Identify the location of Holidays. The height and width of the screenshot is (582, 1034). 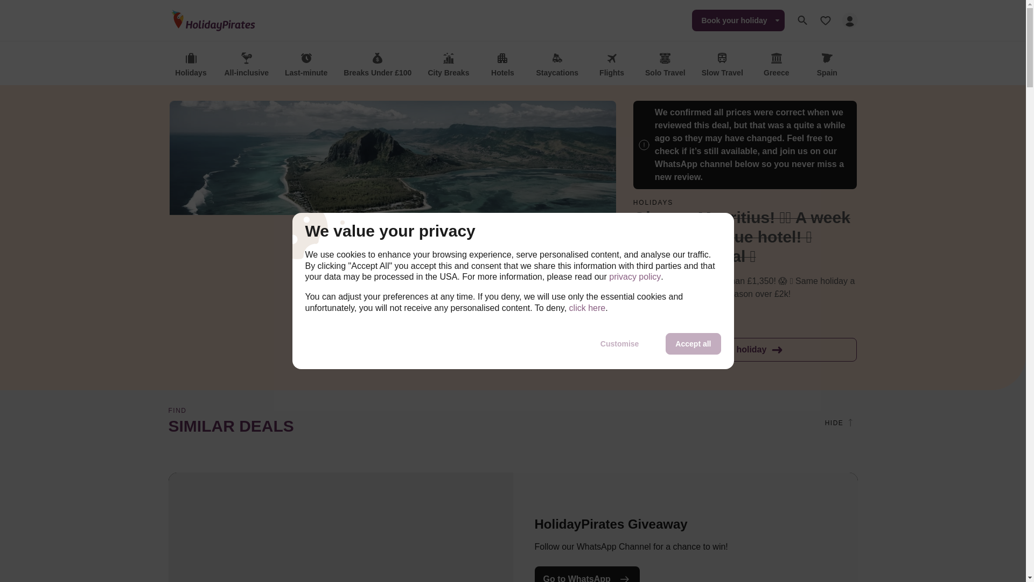
(190, 65).